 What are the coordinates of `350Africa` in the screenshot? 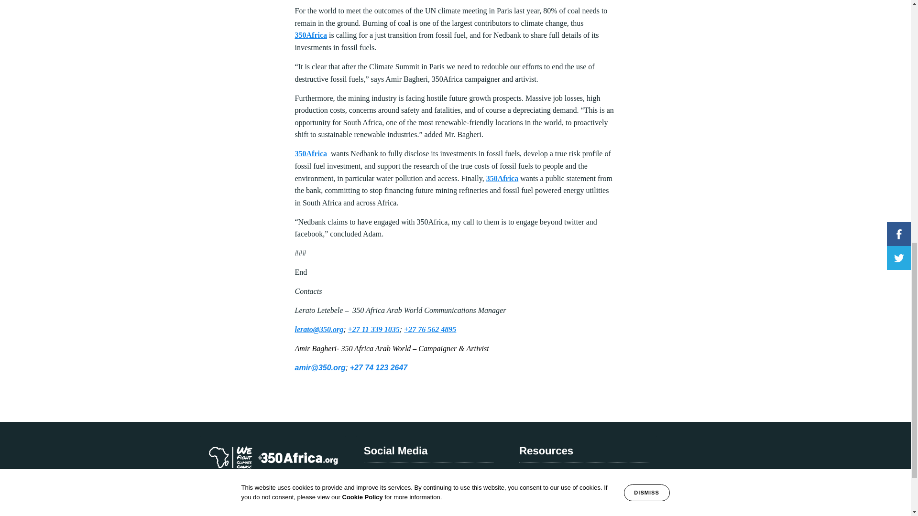 It's located at (502, 179).